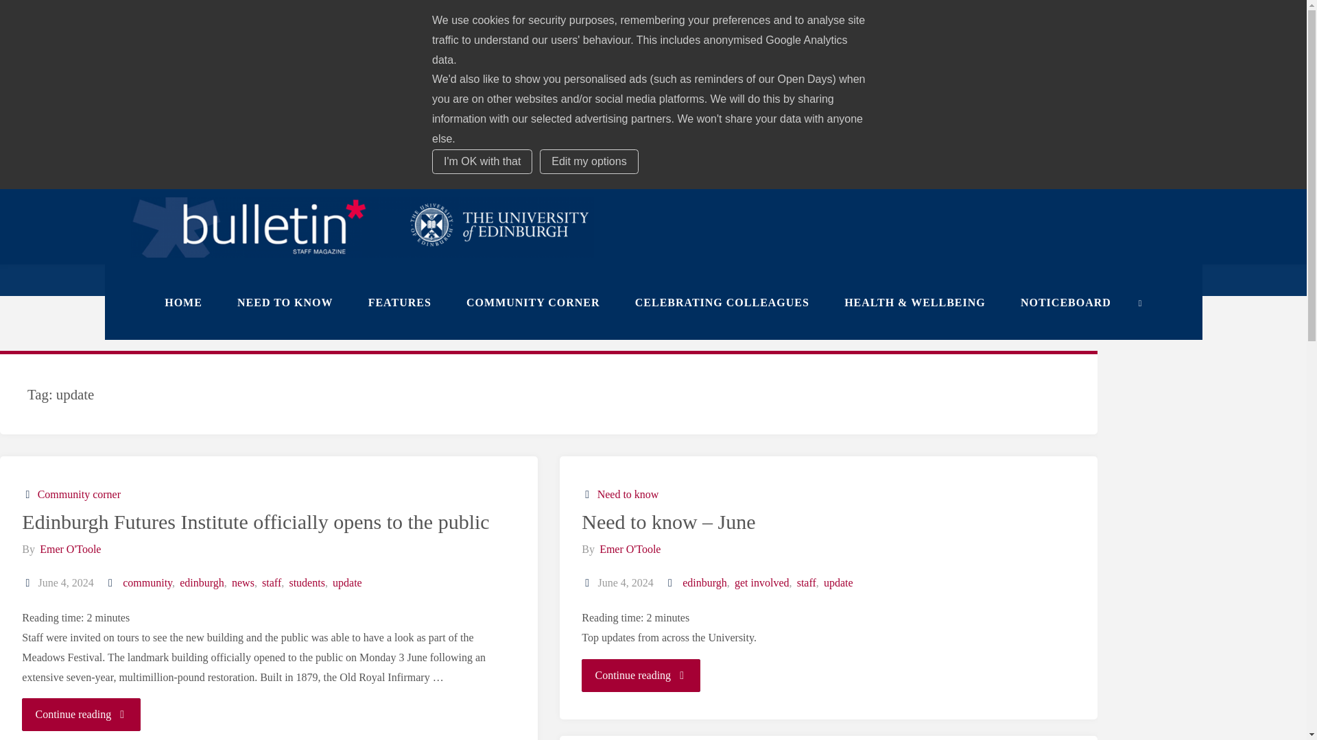  Describe the element at coordinates (627, 494) in the screenshot. I see `Need to know` at that location.